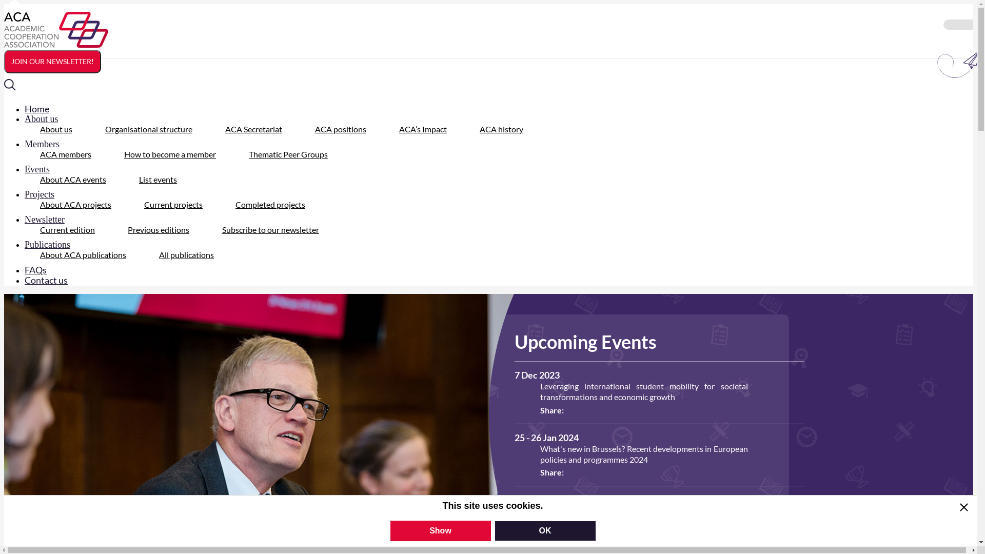 The image size is (985, 554). What do you see at coordinates (52, 220) in the screenshot?
I see `Newsletter` at bounding box center [52, 220].